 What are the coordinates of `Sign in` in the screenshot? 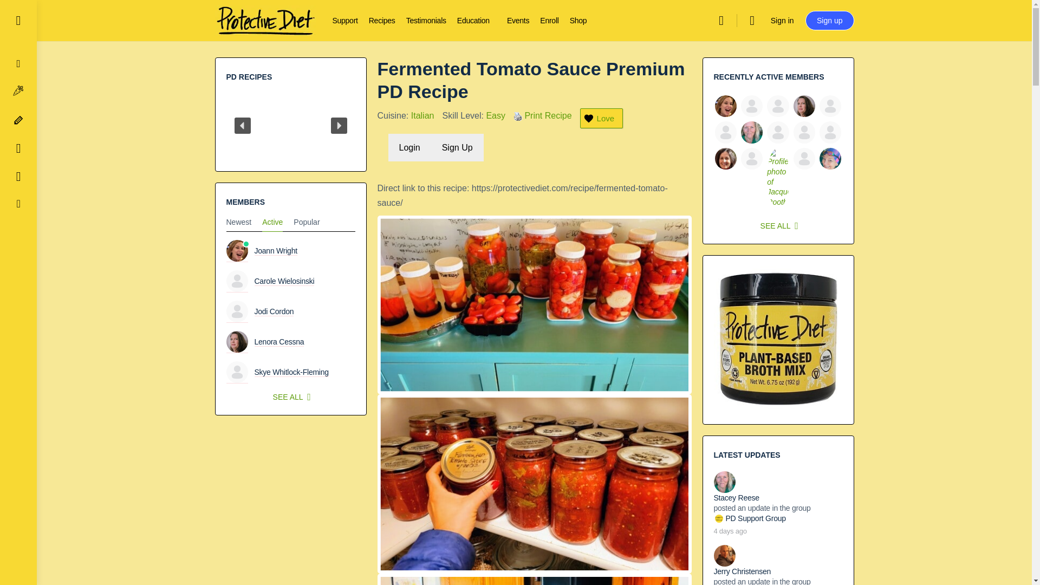 It's located at (782, 21).